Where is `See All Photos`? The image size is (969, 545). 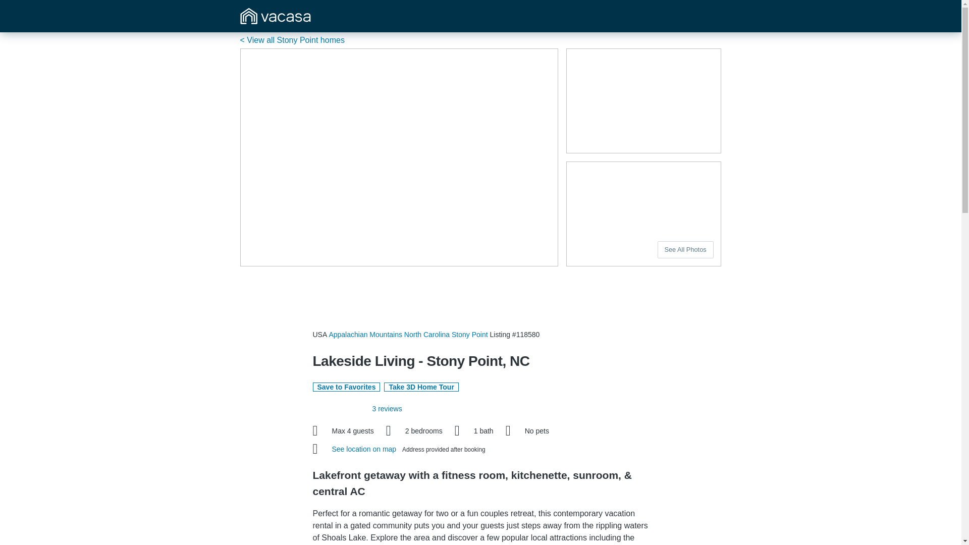 See All Photos is located at coordinates (685, 249).